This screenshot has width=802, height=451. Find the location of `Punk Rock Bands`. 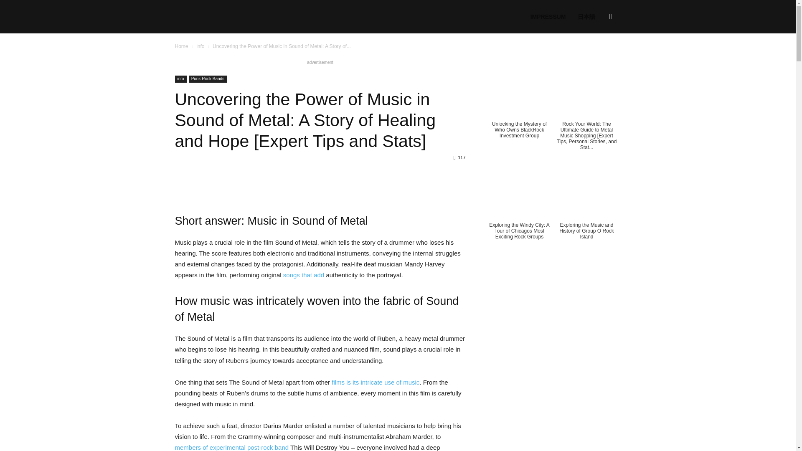

Punk Rock Bands is located at coordinates (208, 79).